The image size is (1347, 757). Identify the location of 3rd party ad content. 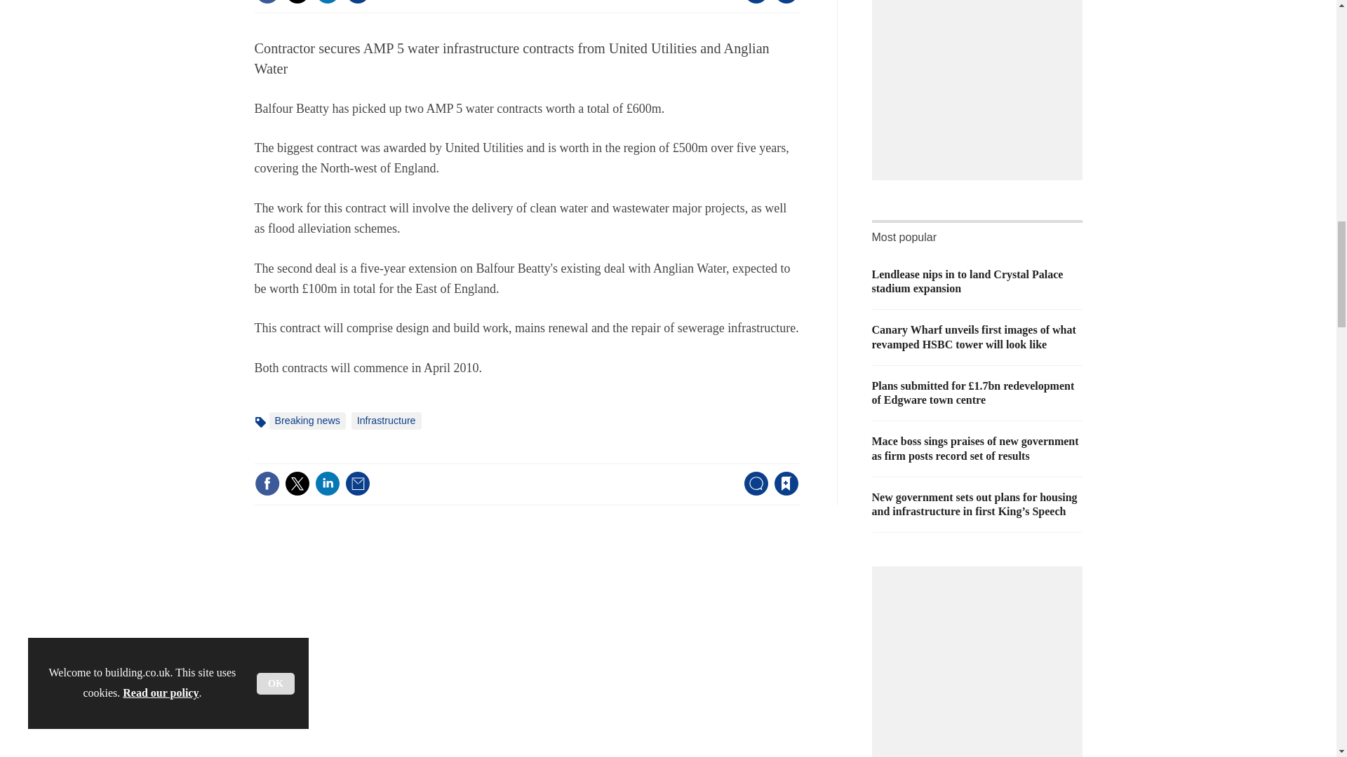
(981, 663).